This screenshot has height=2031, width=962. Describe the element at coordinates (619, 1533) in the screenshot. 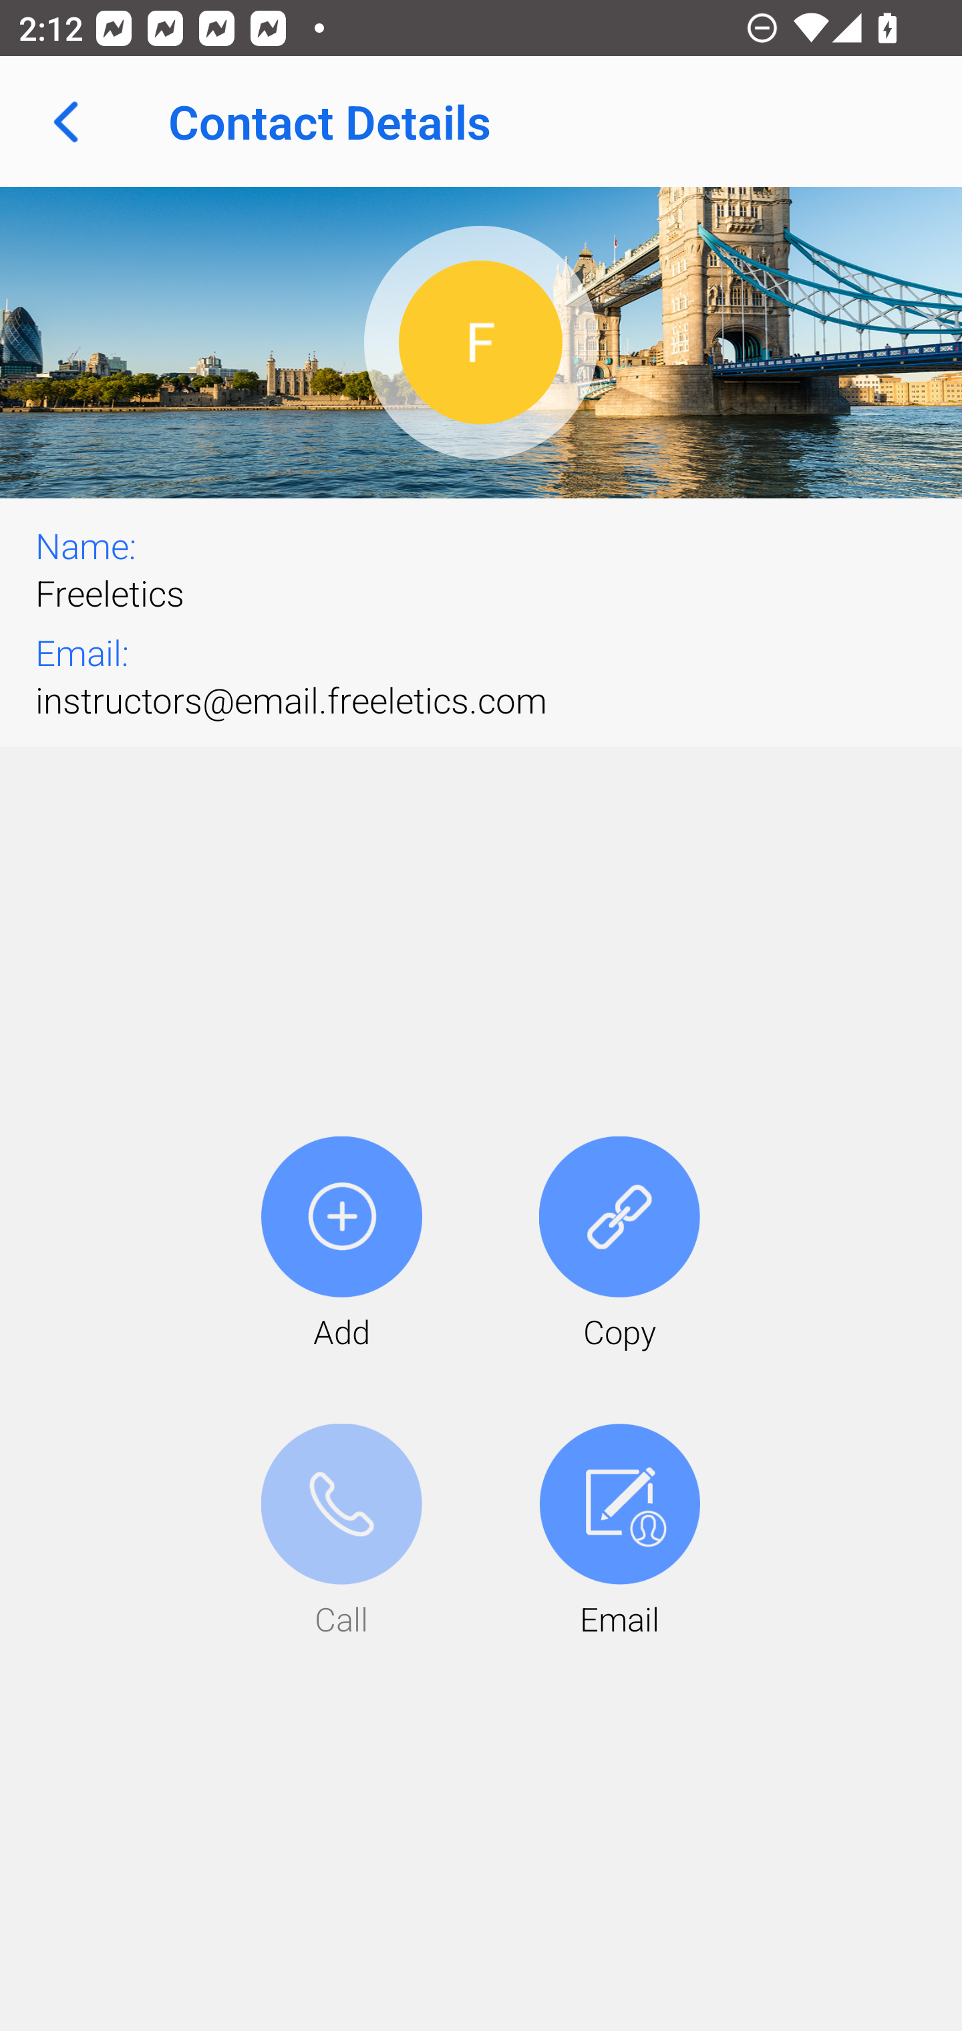

I see `Email` at that location.